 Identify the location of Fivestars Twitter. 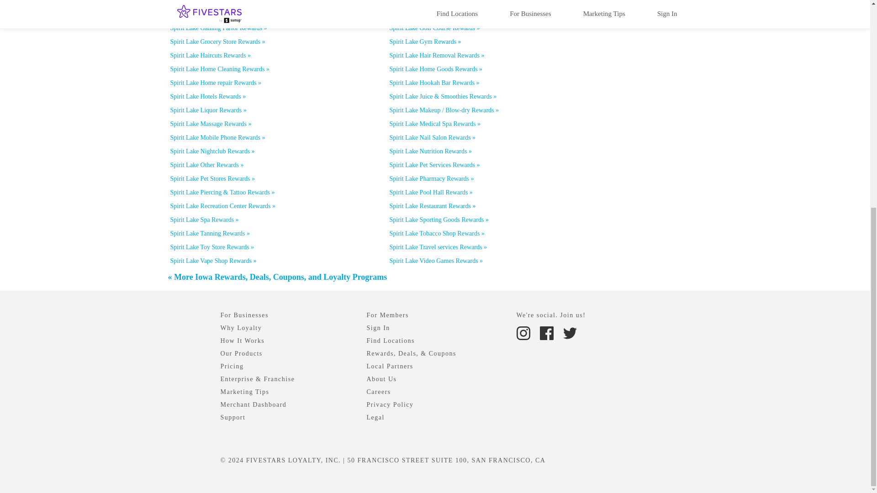
(569, 333).